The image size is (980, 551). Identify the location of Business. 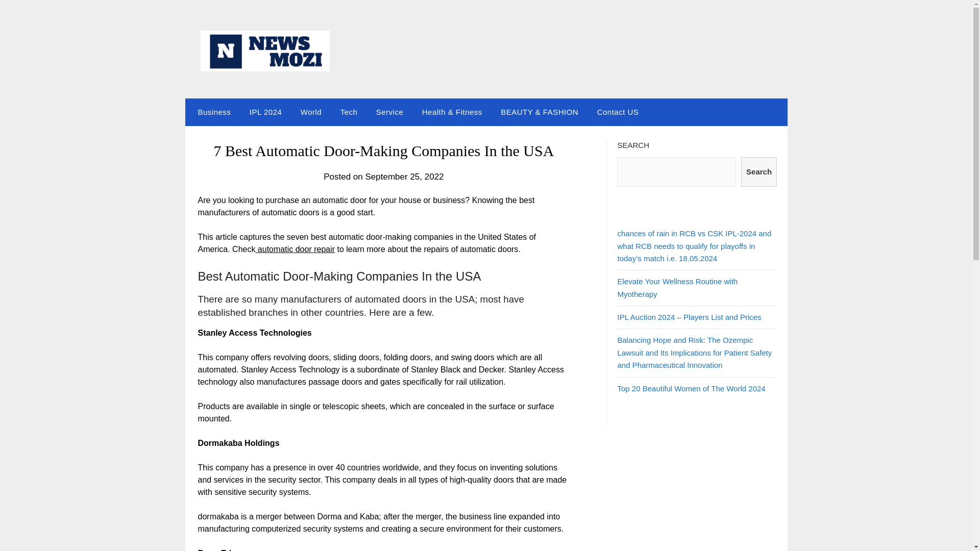
(212, 112).